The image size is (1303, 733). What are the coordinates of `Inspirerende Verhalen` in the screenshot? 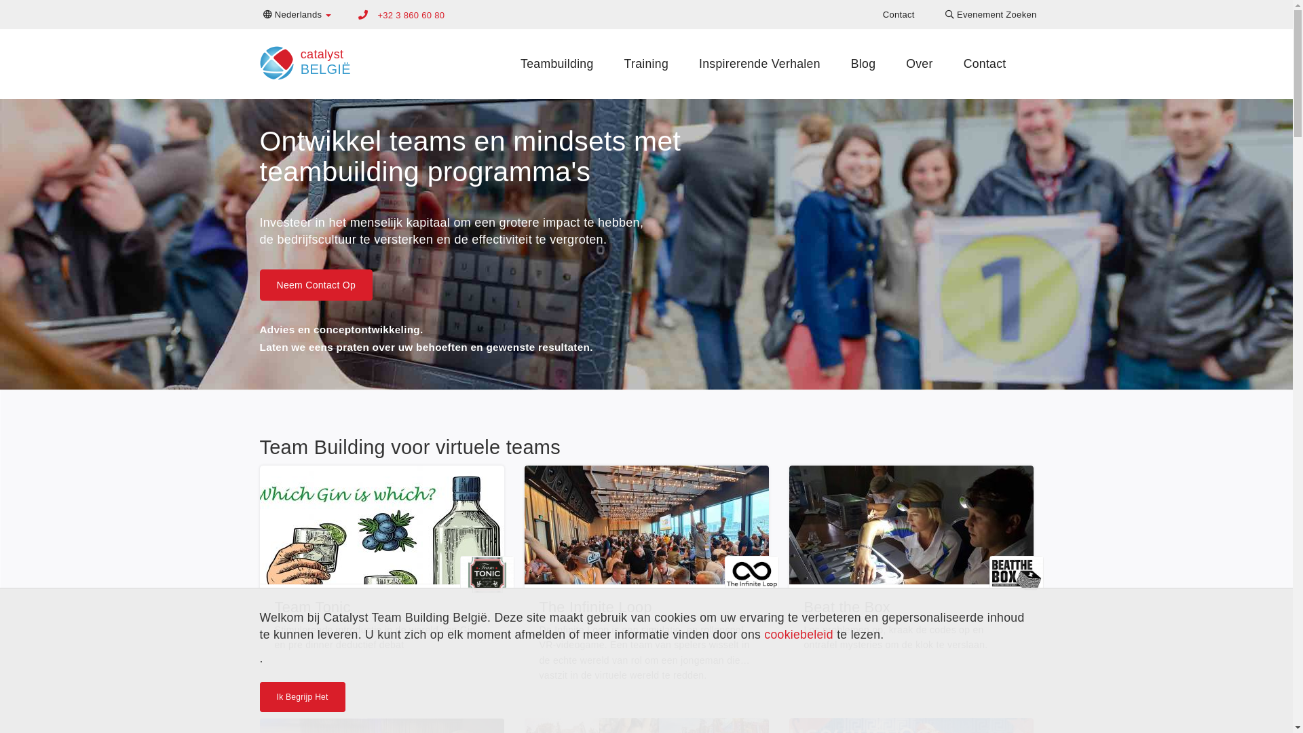 It's located at (759, 64).